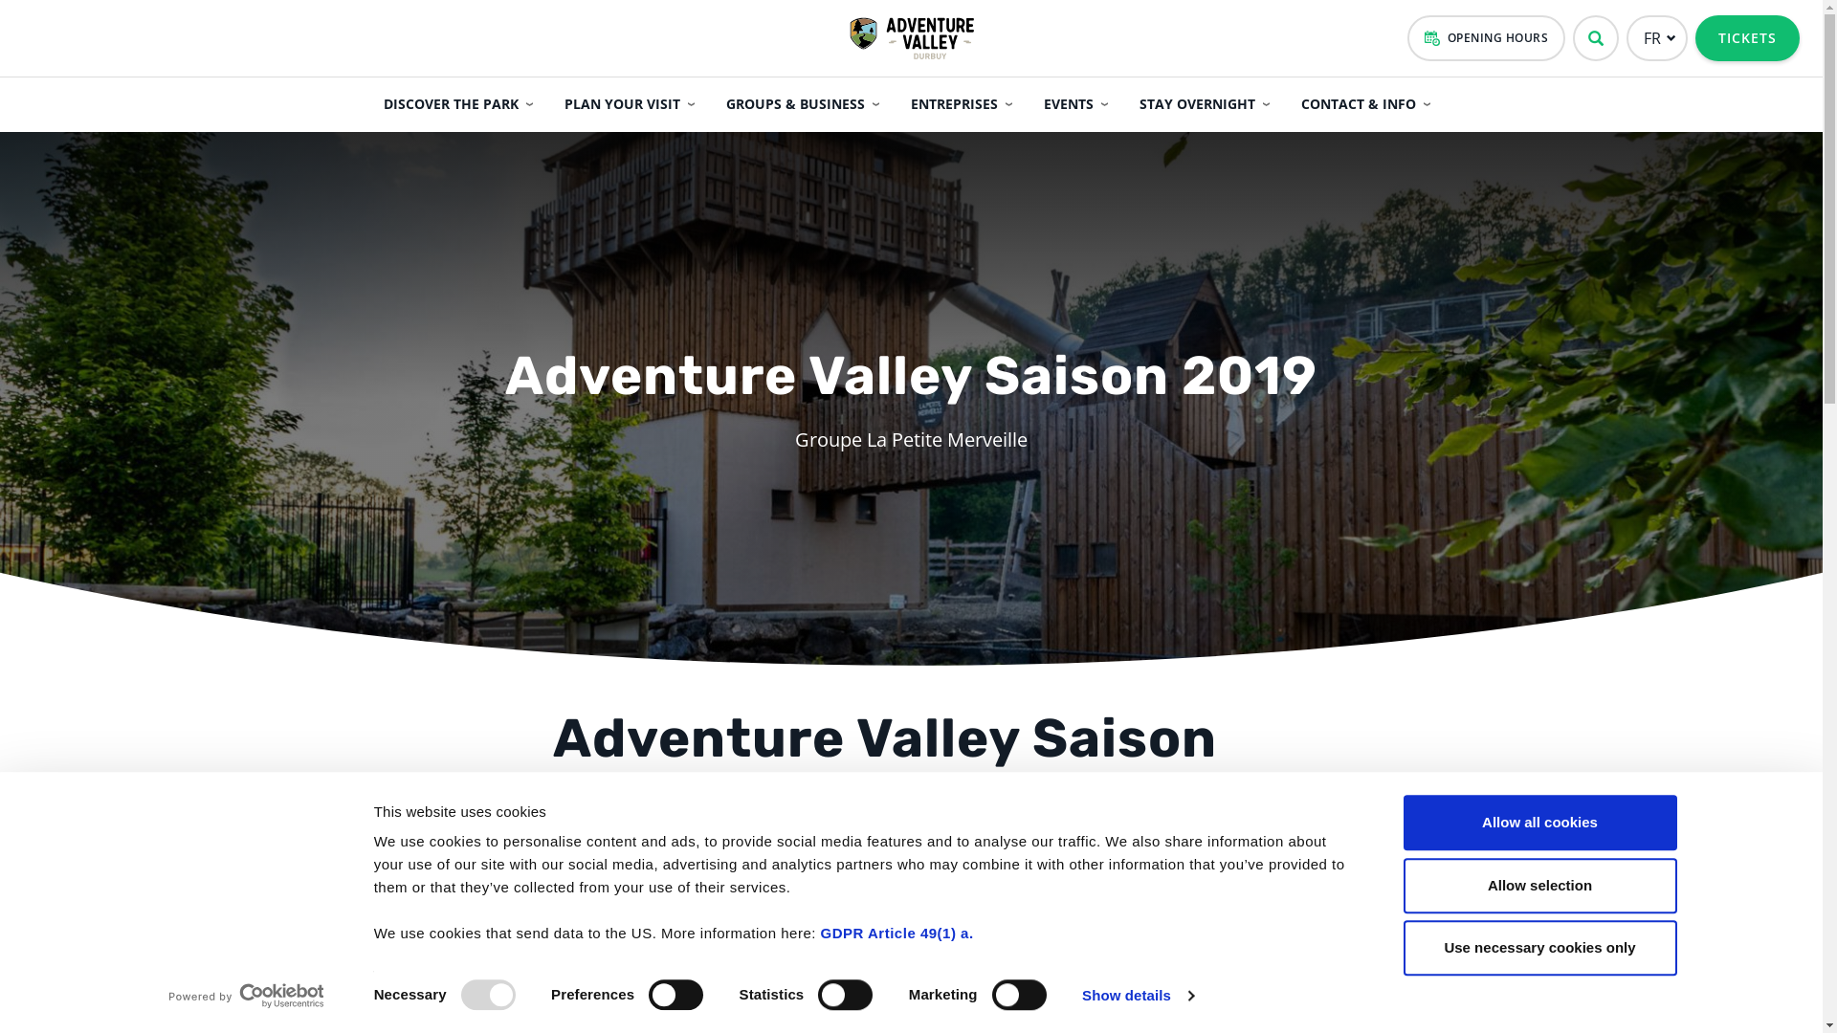  What do you see at coordinates (1486, 38) in the screenshot?
I see `OPENING HOURS` at bounding box center [1486, 38].